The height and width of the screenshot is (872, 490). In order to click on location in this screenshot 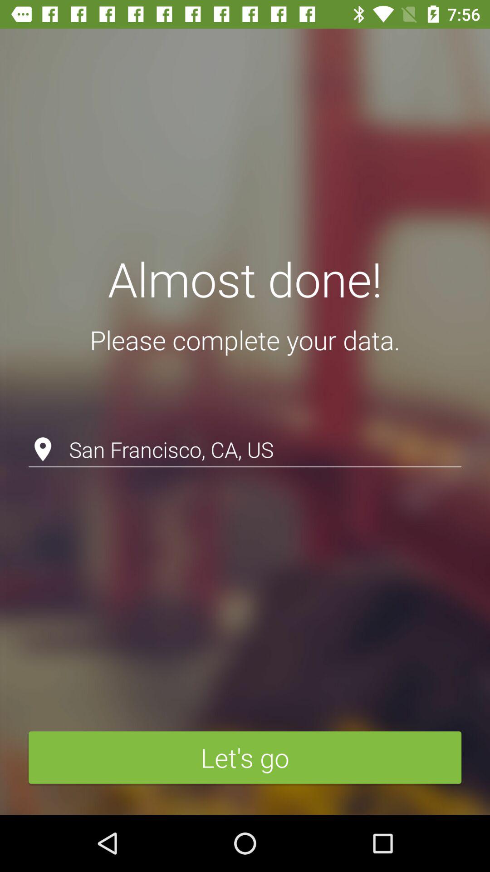, I will do `click(245, 426)`.